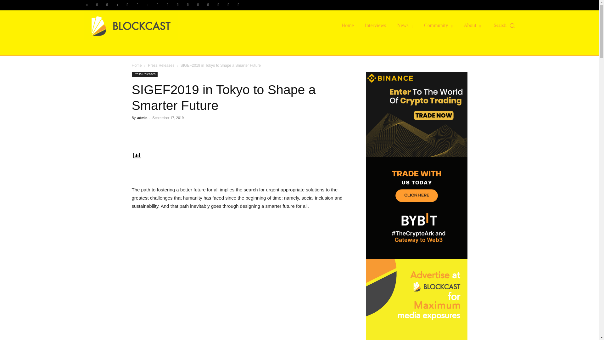 This screenshot has width=604, height=340. Describe the element at coordinates (117, 5) in the screenshot. I see `Linkedin` at that location.